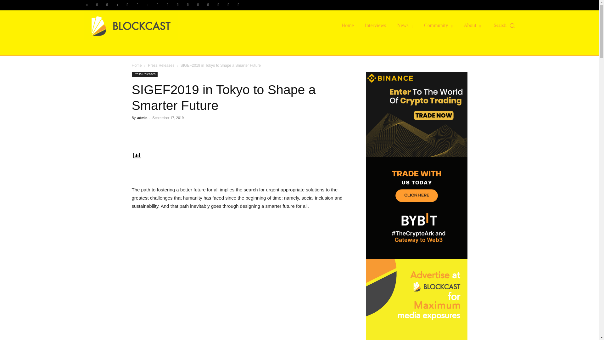 This screenshot has width=604, height=340. Describe the element at coordinates (117, 5) in the screenshot. I see `Linkedin` at that location.